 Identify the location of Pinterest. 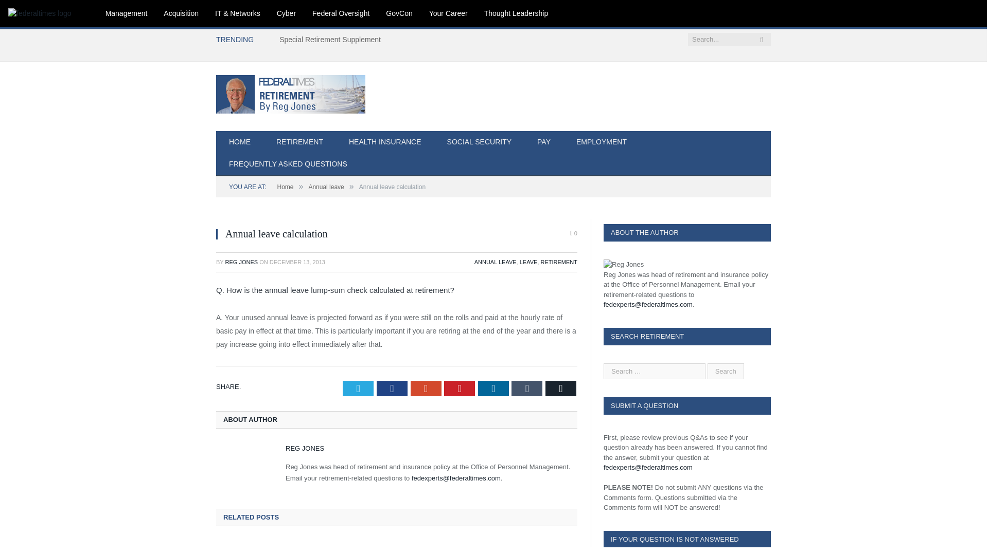
(459, 388).